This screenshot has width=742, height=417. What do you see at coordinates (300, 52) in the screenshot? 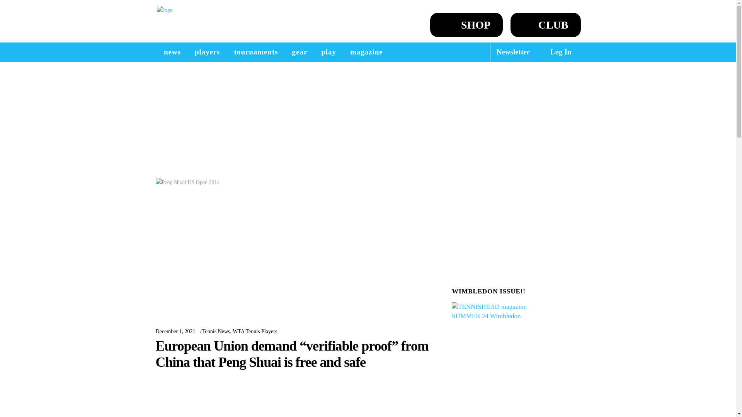
I see `gear` at bounding box center [300, 52].